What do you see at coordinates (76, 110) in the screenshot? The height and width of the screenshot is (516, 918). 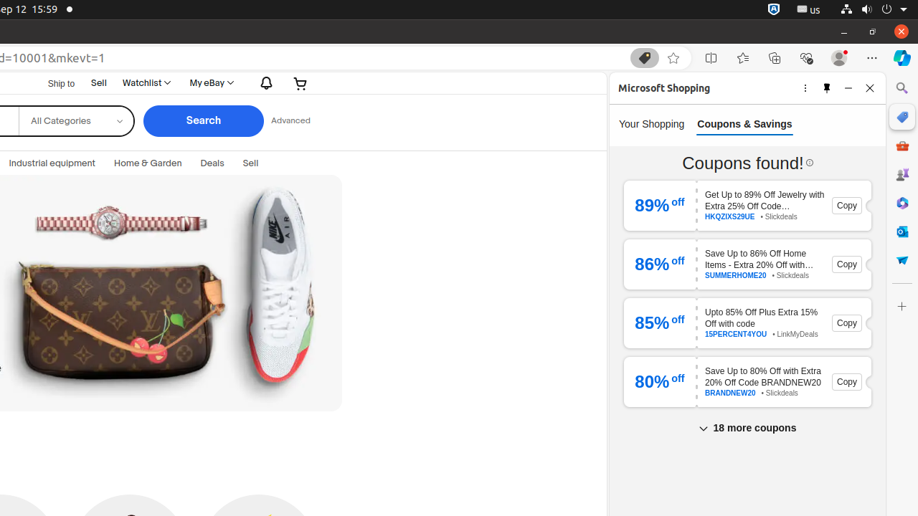 I see `All Categories` at bounding box center [76, 110].